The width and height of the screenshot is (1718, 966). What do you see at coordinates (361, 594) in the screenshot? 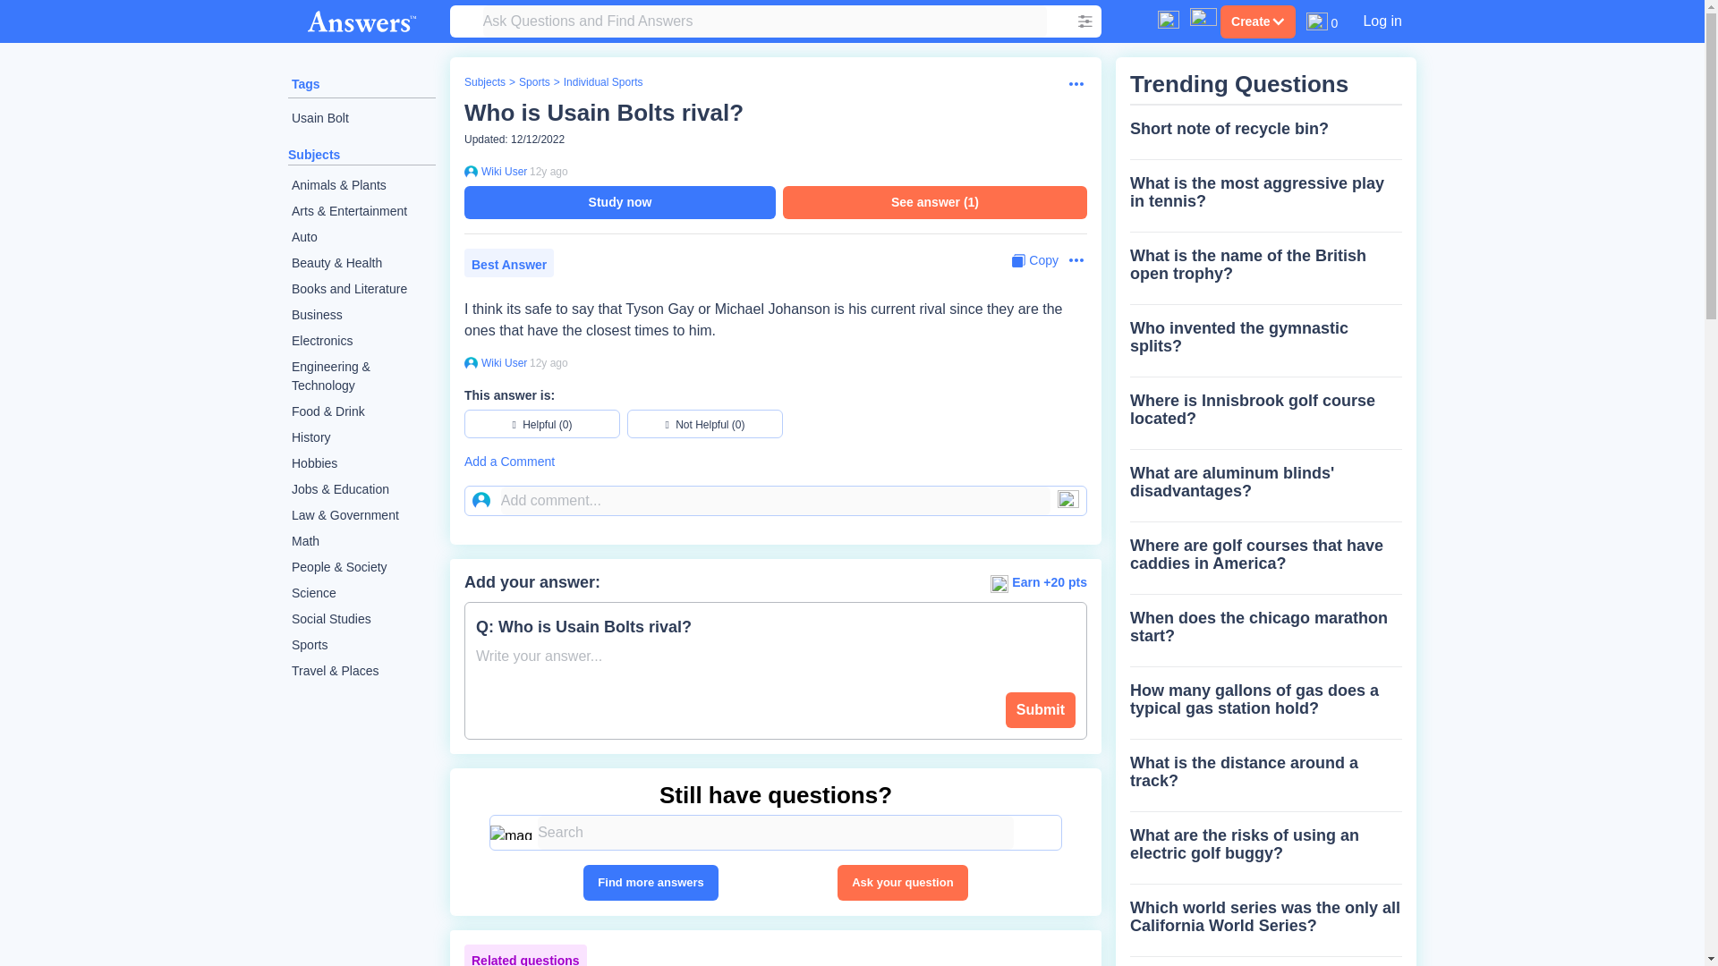
I see `Science` at bounding box center [361, 594].